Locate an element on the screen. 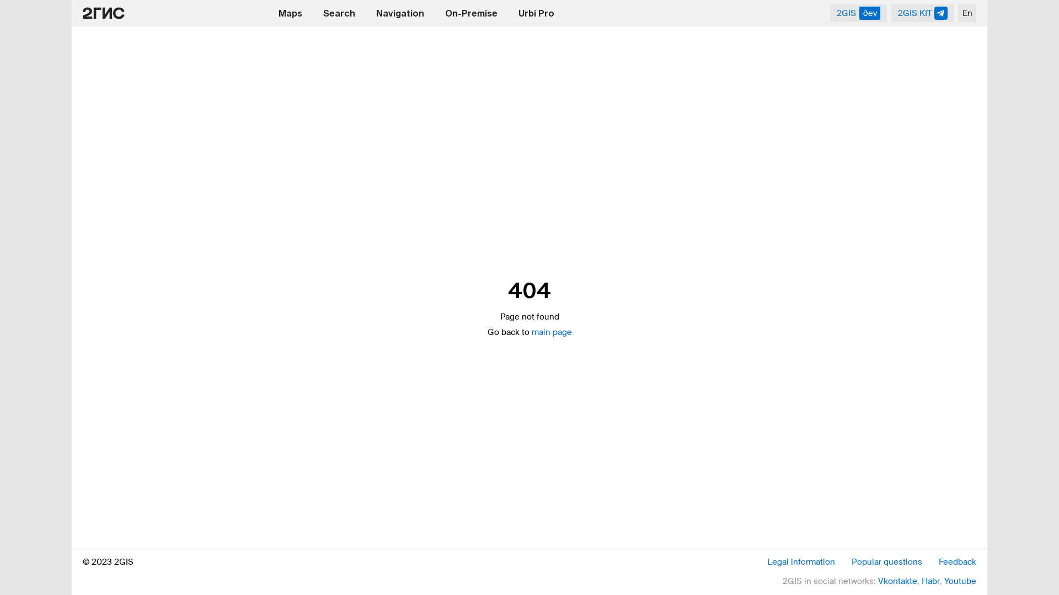  main page is located at coordinates (552, 332).